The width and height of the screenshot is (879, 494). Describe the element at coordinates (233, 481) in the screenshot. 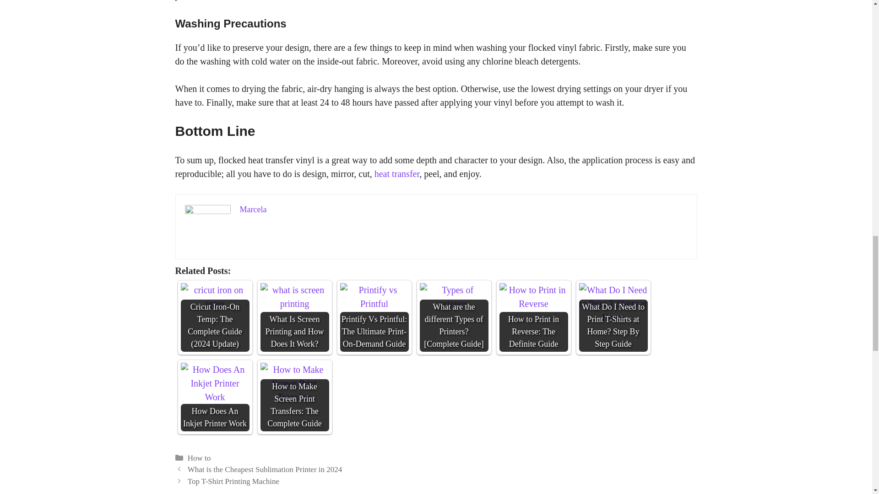

I see `Top T-Shirt Printing Machine` at that location.